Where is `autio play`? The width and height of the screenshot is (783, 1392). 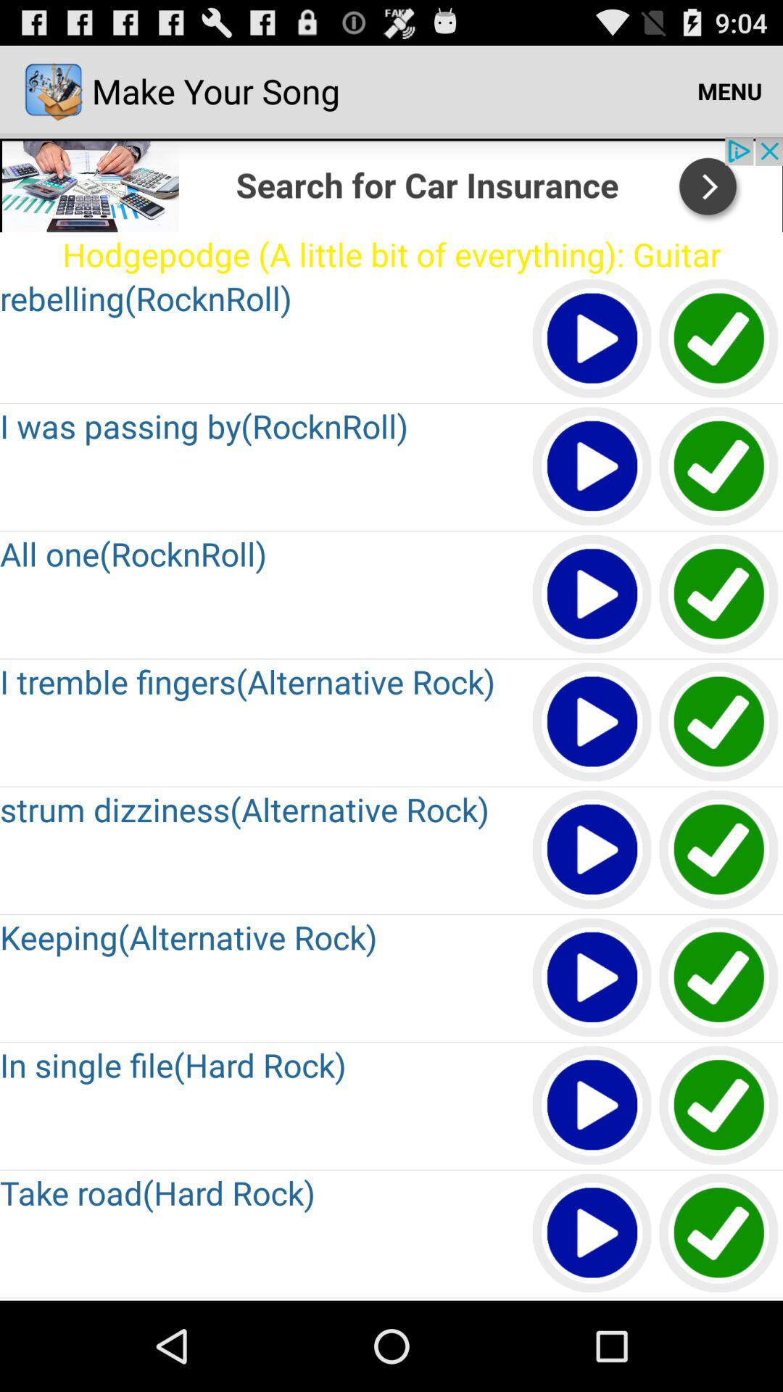
autio play is located at coordinates (593, 467).